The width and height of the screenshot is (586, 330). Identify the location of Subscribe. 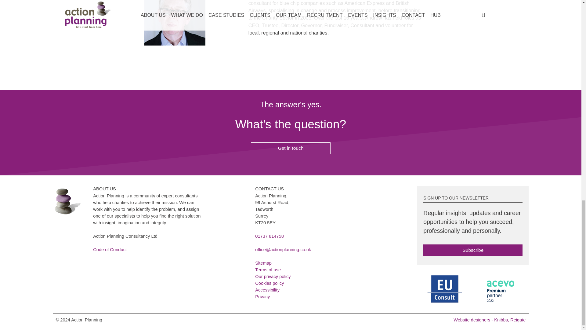
(473, 249).